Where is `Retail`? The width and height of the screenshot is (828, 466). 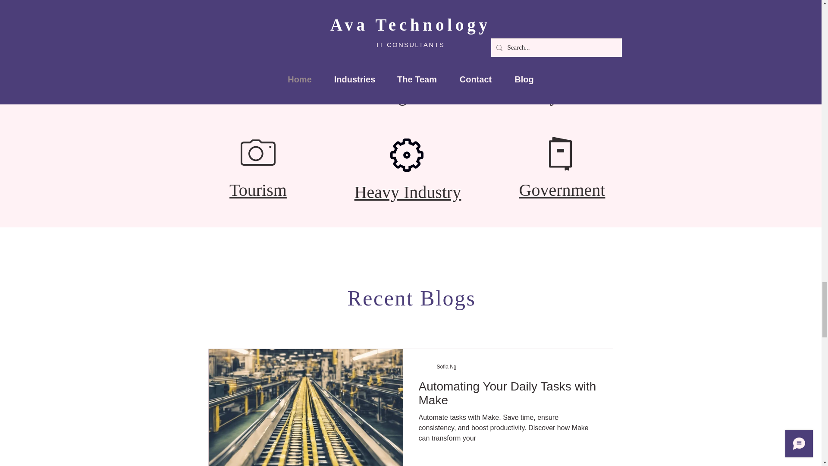 Retail is located at coordinates (258, 96).